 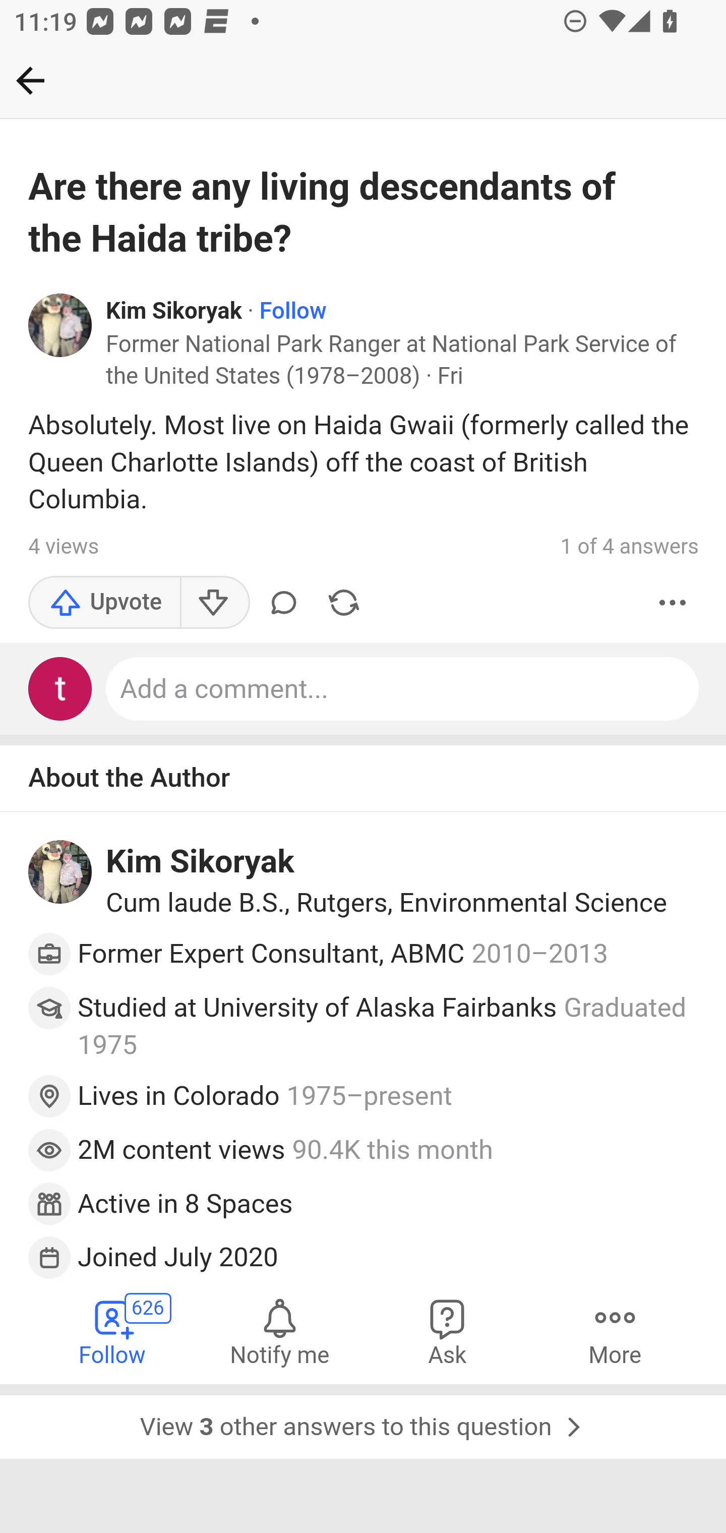 I want to click on Follow, so click(x=292, y=312).